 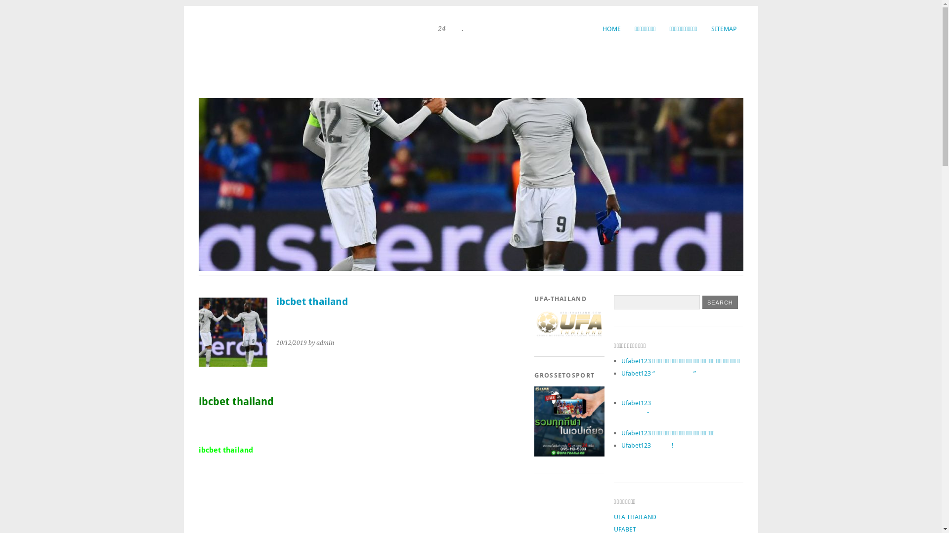 I want to click on UFA THAILAND, so click(x=635, y=517).